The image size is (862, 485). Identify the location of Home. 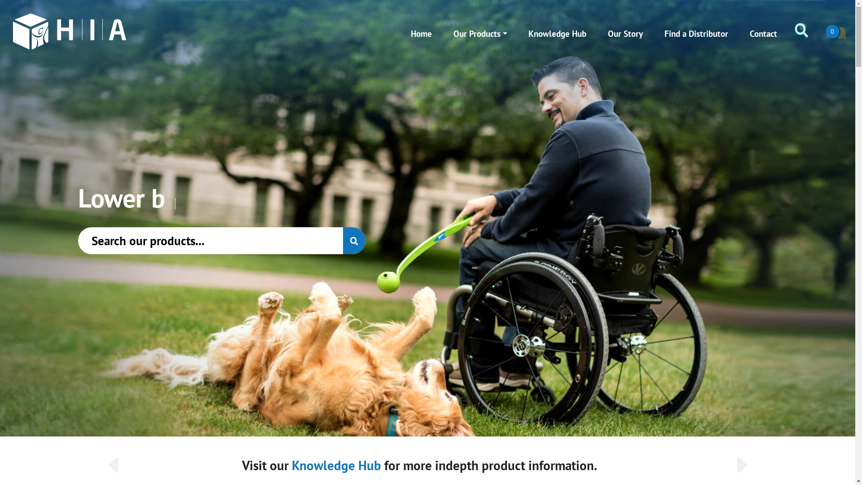
(421, 34).